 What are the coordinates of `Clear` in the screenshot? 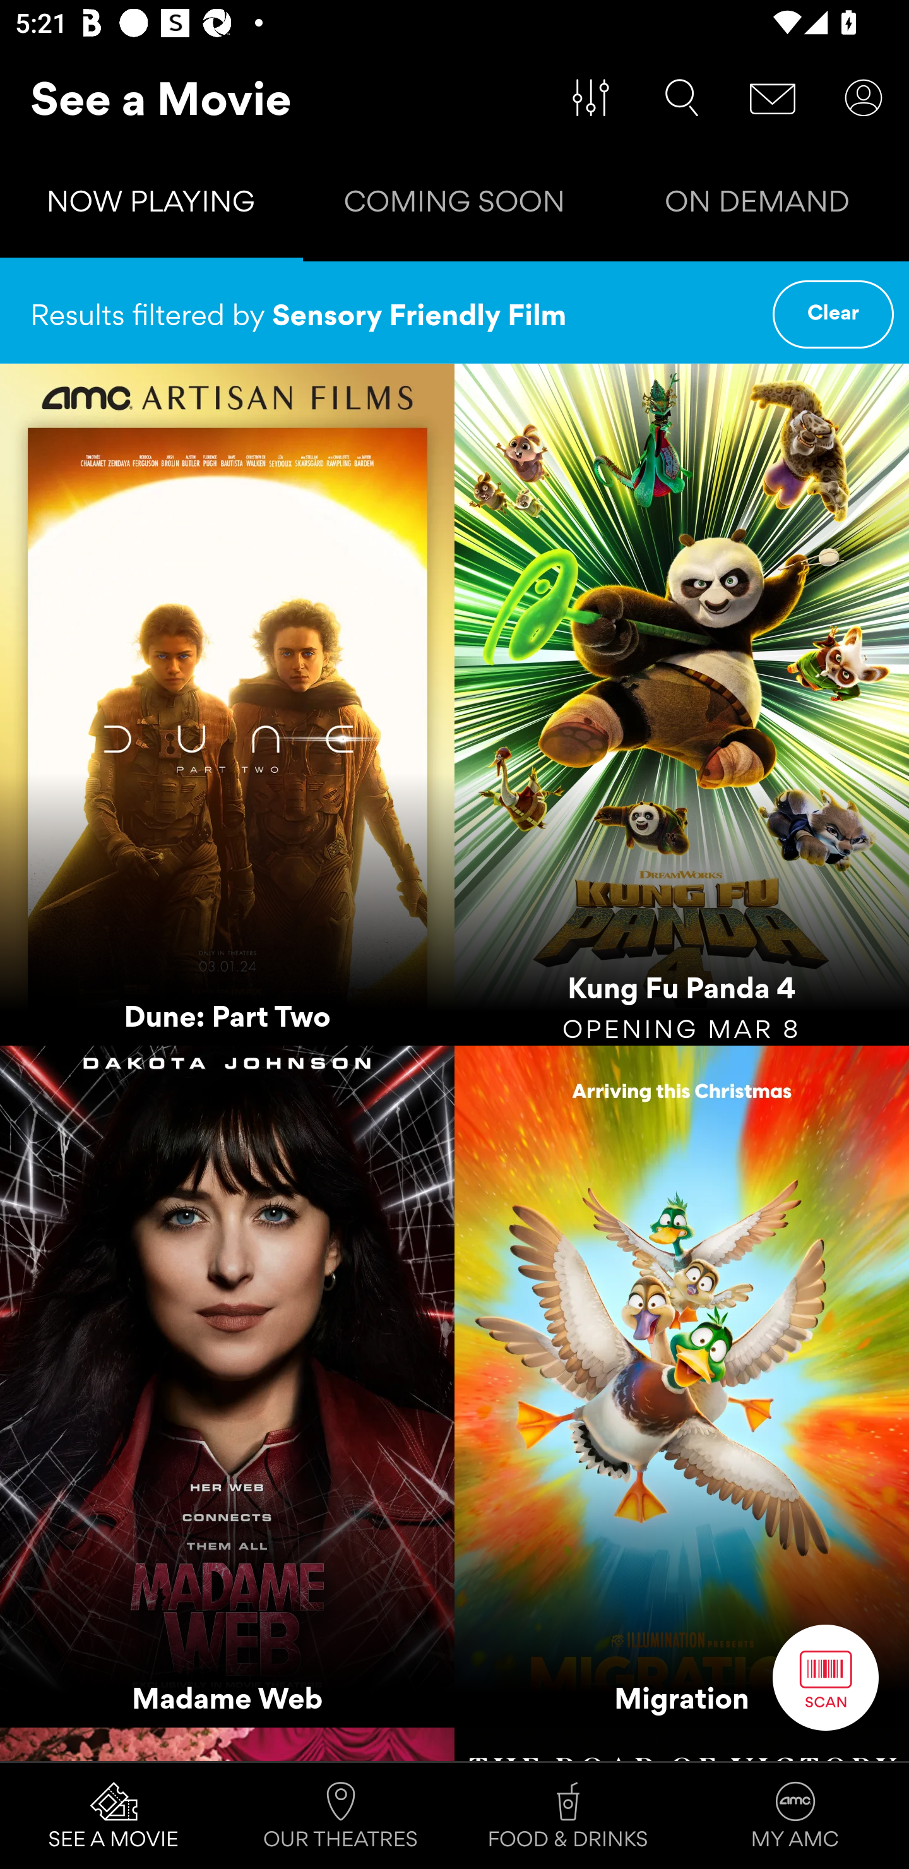 It's located at (833, 314).